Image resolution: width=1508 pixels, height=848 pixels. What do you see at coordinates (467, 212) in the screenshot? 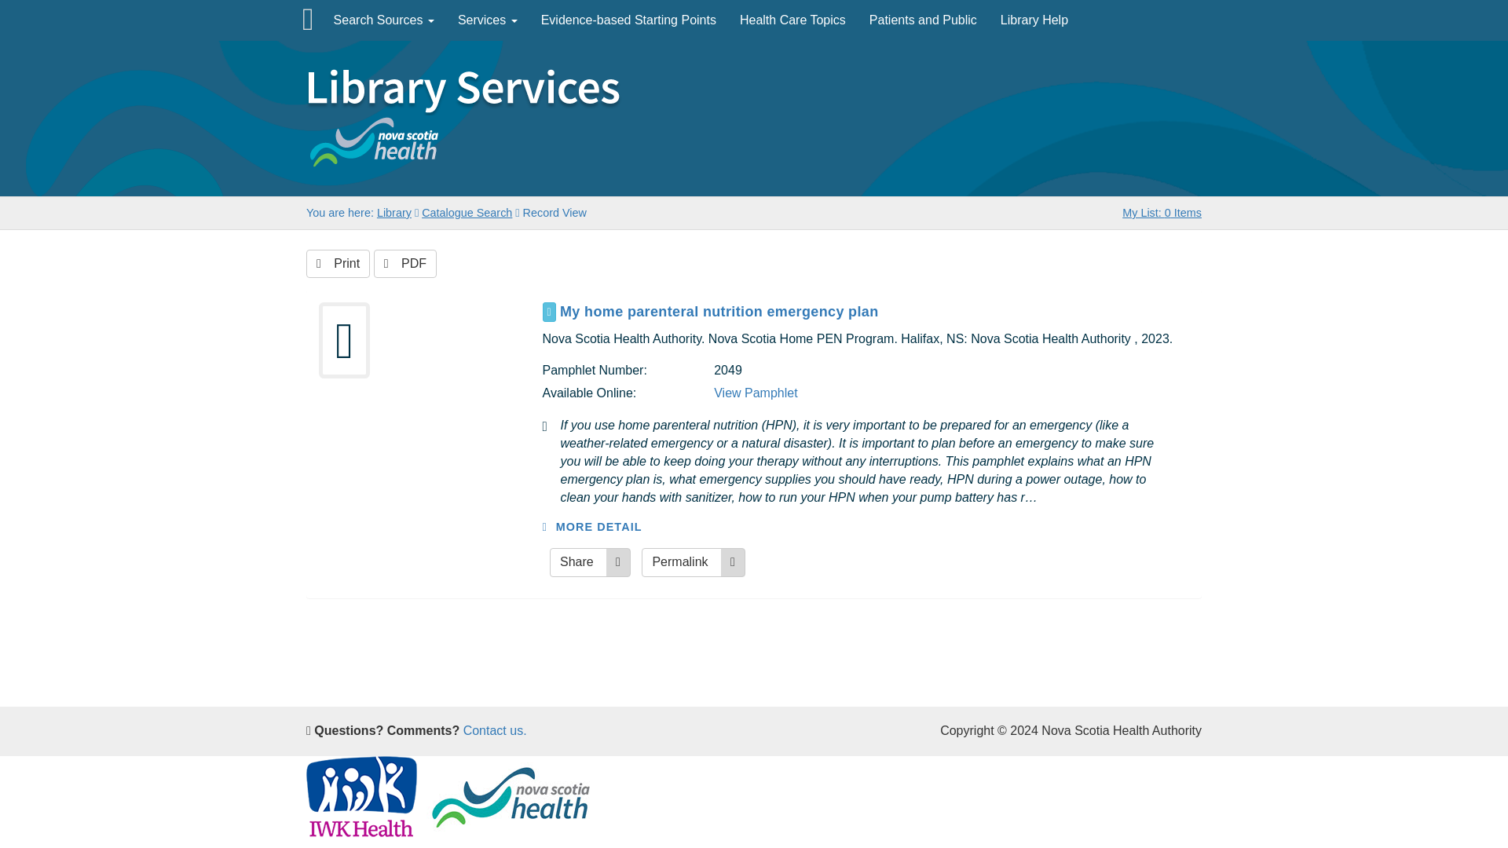
I see `Catalogue Search` at bounding box center [467, 212].